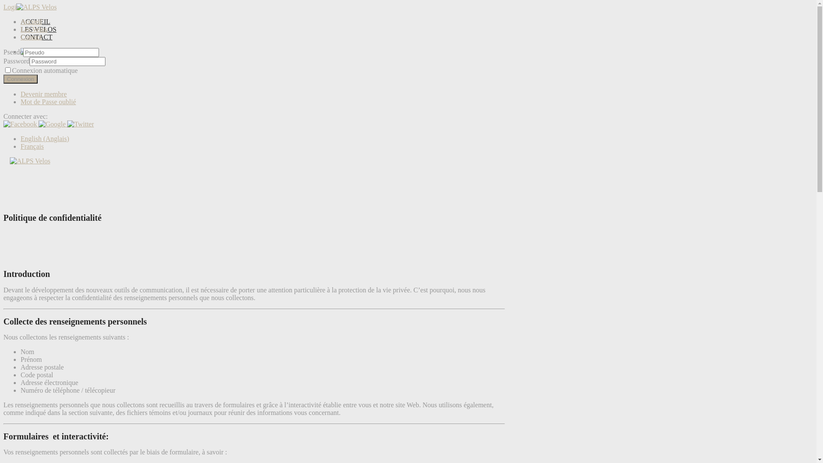 This screenshot has width=823, height=463. What do you see at coordinates (44, 94) in the screenshot?
I see `Devenir membre` at bounding box center [44, 94].